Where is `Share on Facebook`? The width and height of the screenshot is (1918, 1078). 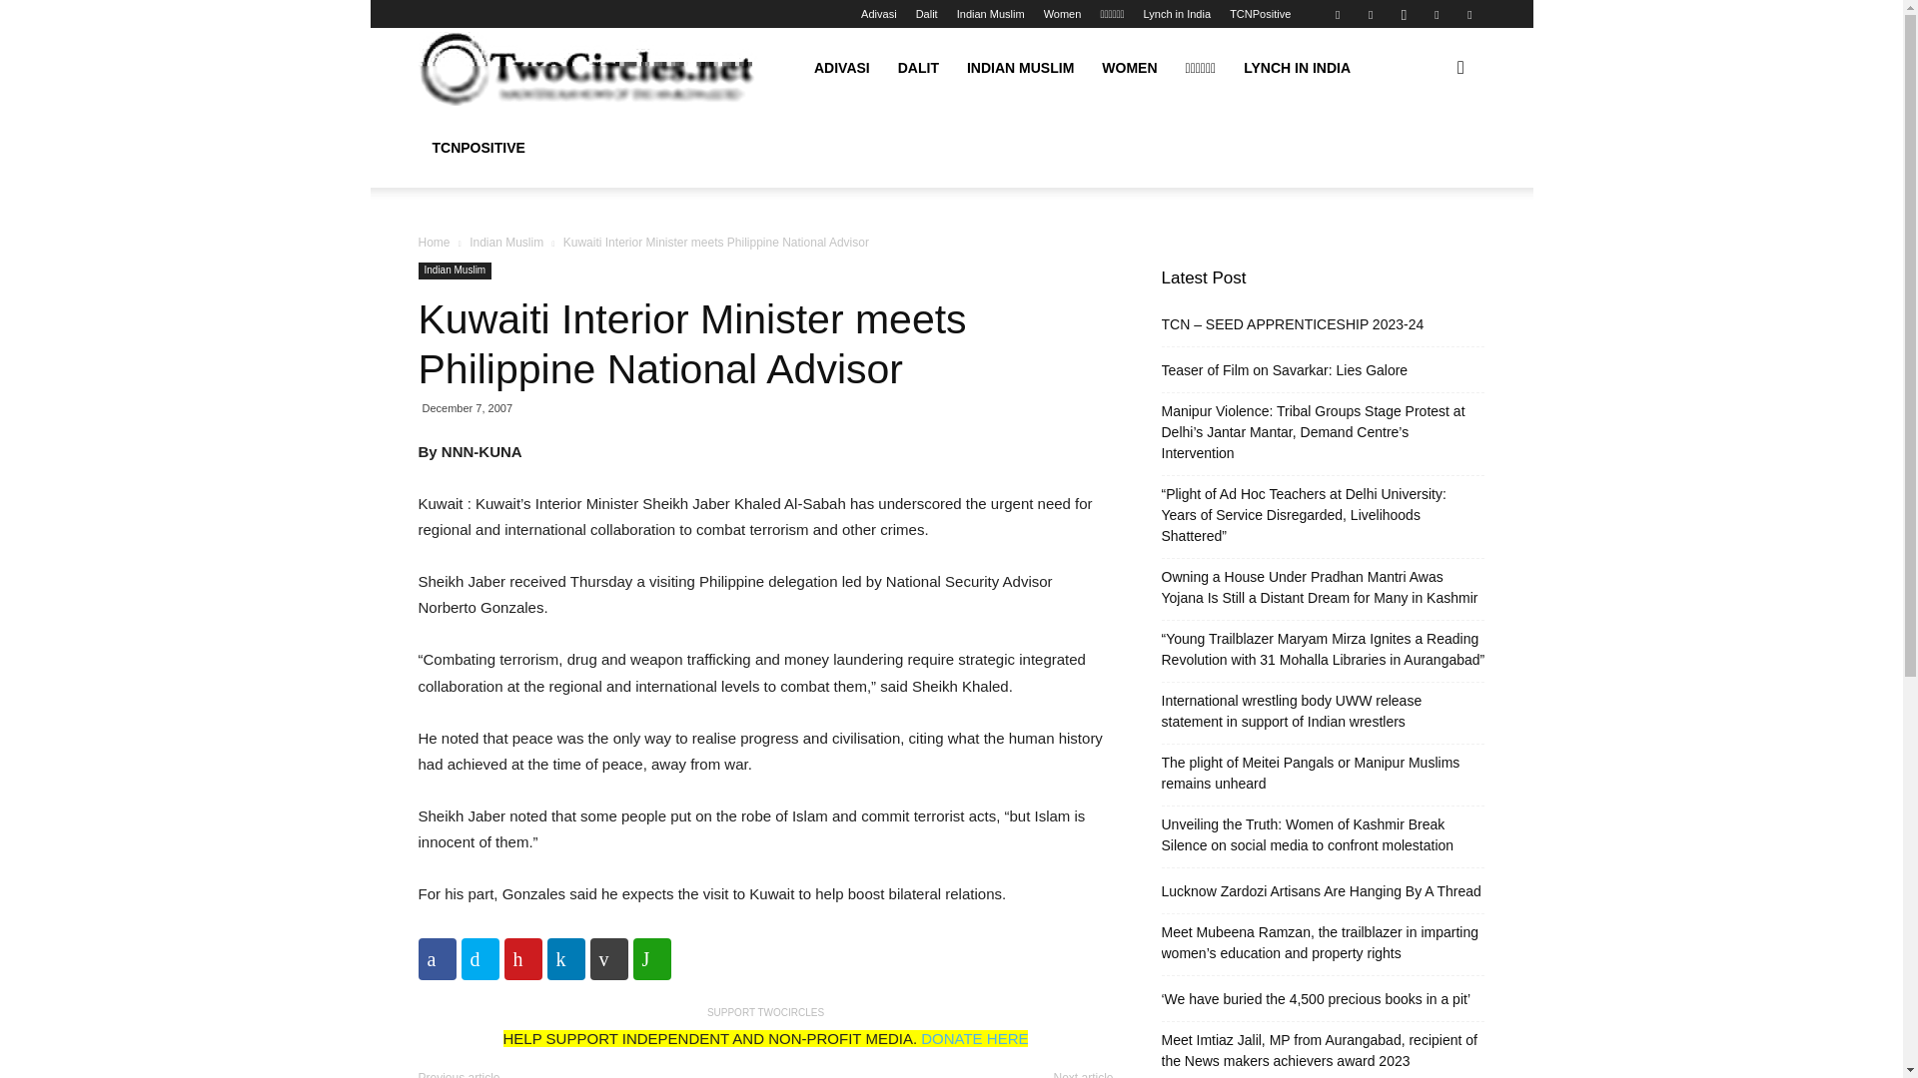
Share on Facebook is located at coordinates (437, 958).